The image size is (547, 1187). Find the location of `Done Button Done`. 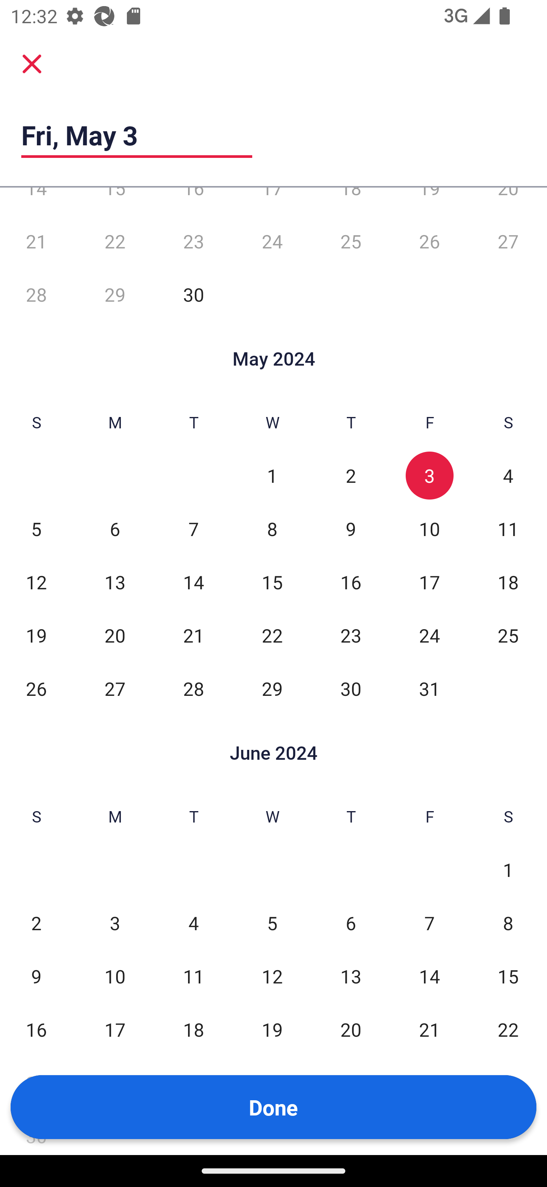

Done Button Done is located at coordinates (273, 1107).